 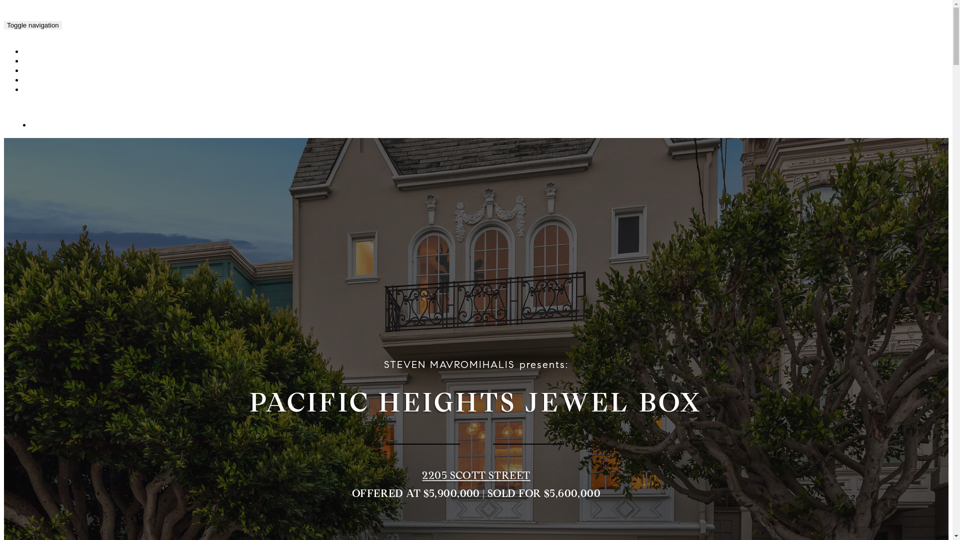 I want to click on SCHEDULE & CONTACT, so click(x=67, y=90).